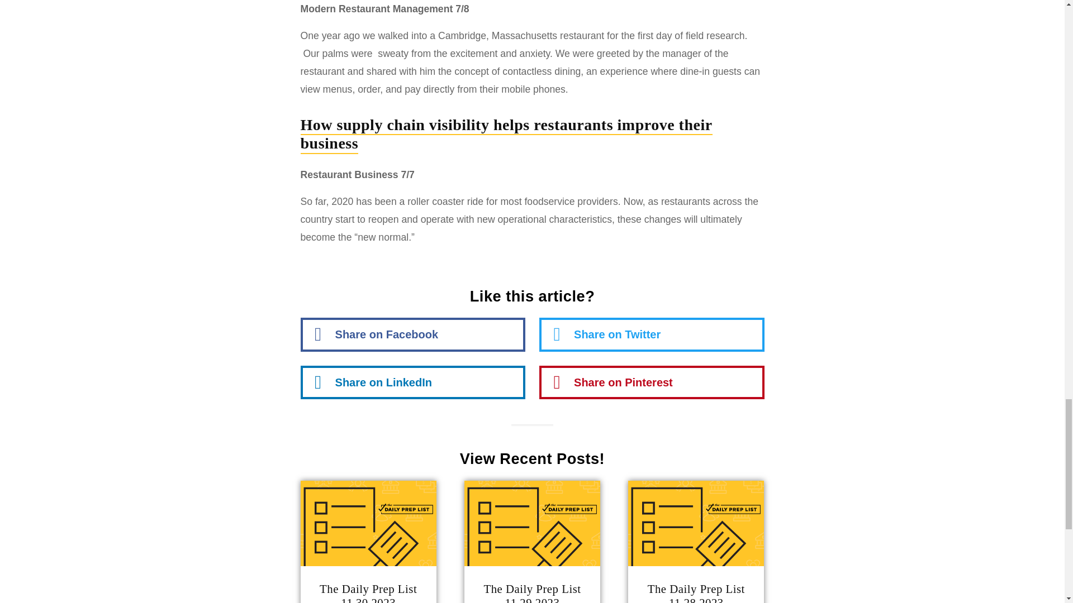 This screenshot has width=1073, height=603. What do you see at coordinates (696, 593) in the screenshot?
I see `The Daily Prep List 11.28.2023` at bounding box center [696, 593].